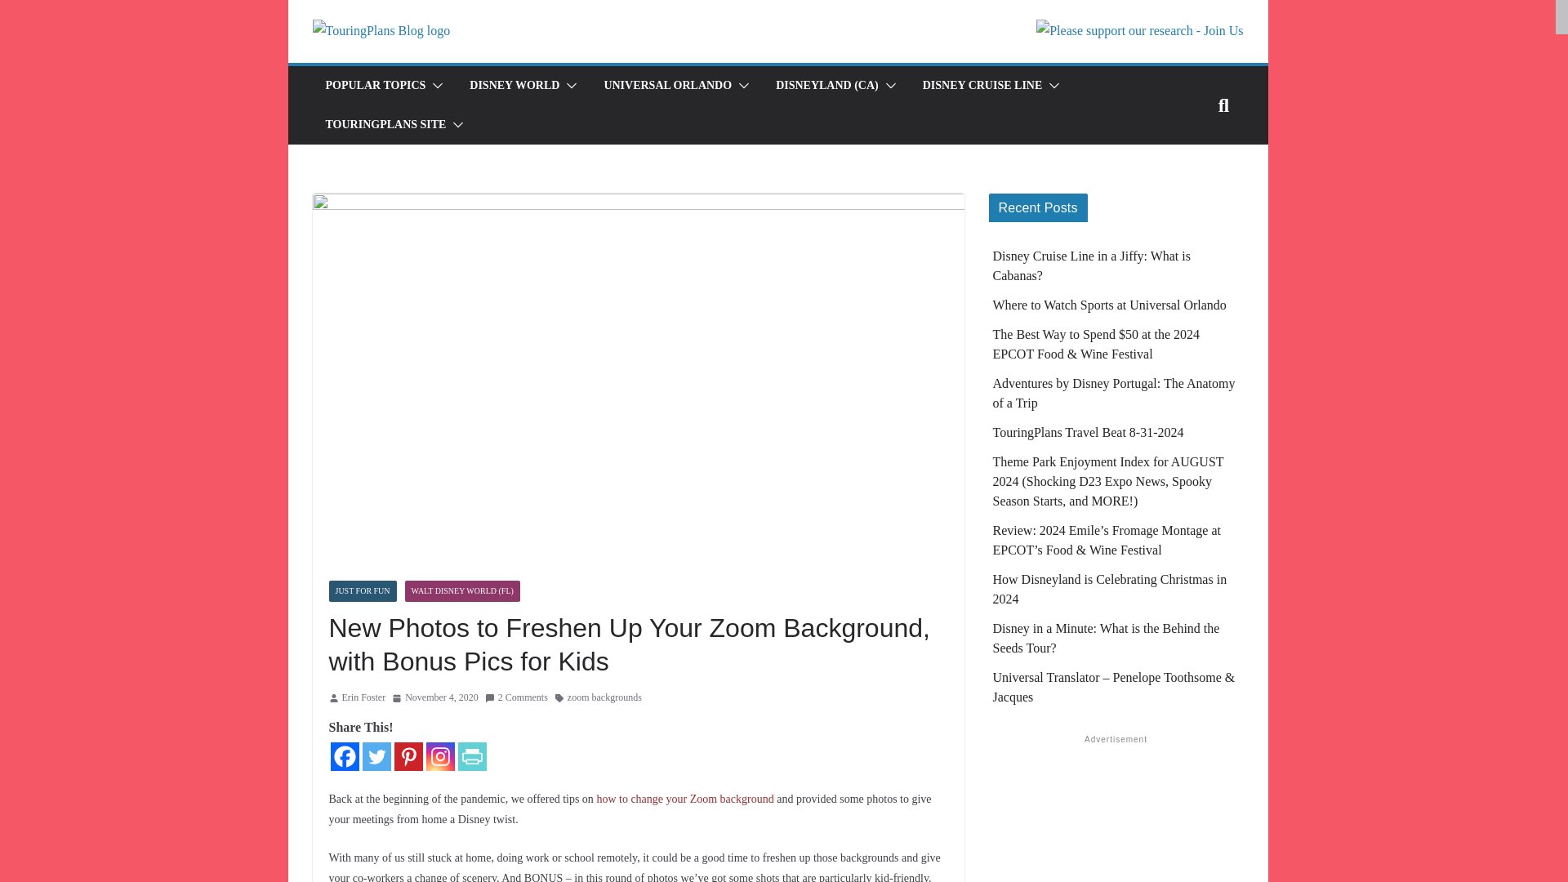  Describe the element at coordinates (472, 756) in the screenshot. I see `PrintFriendly` at that location.